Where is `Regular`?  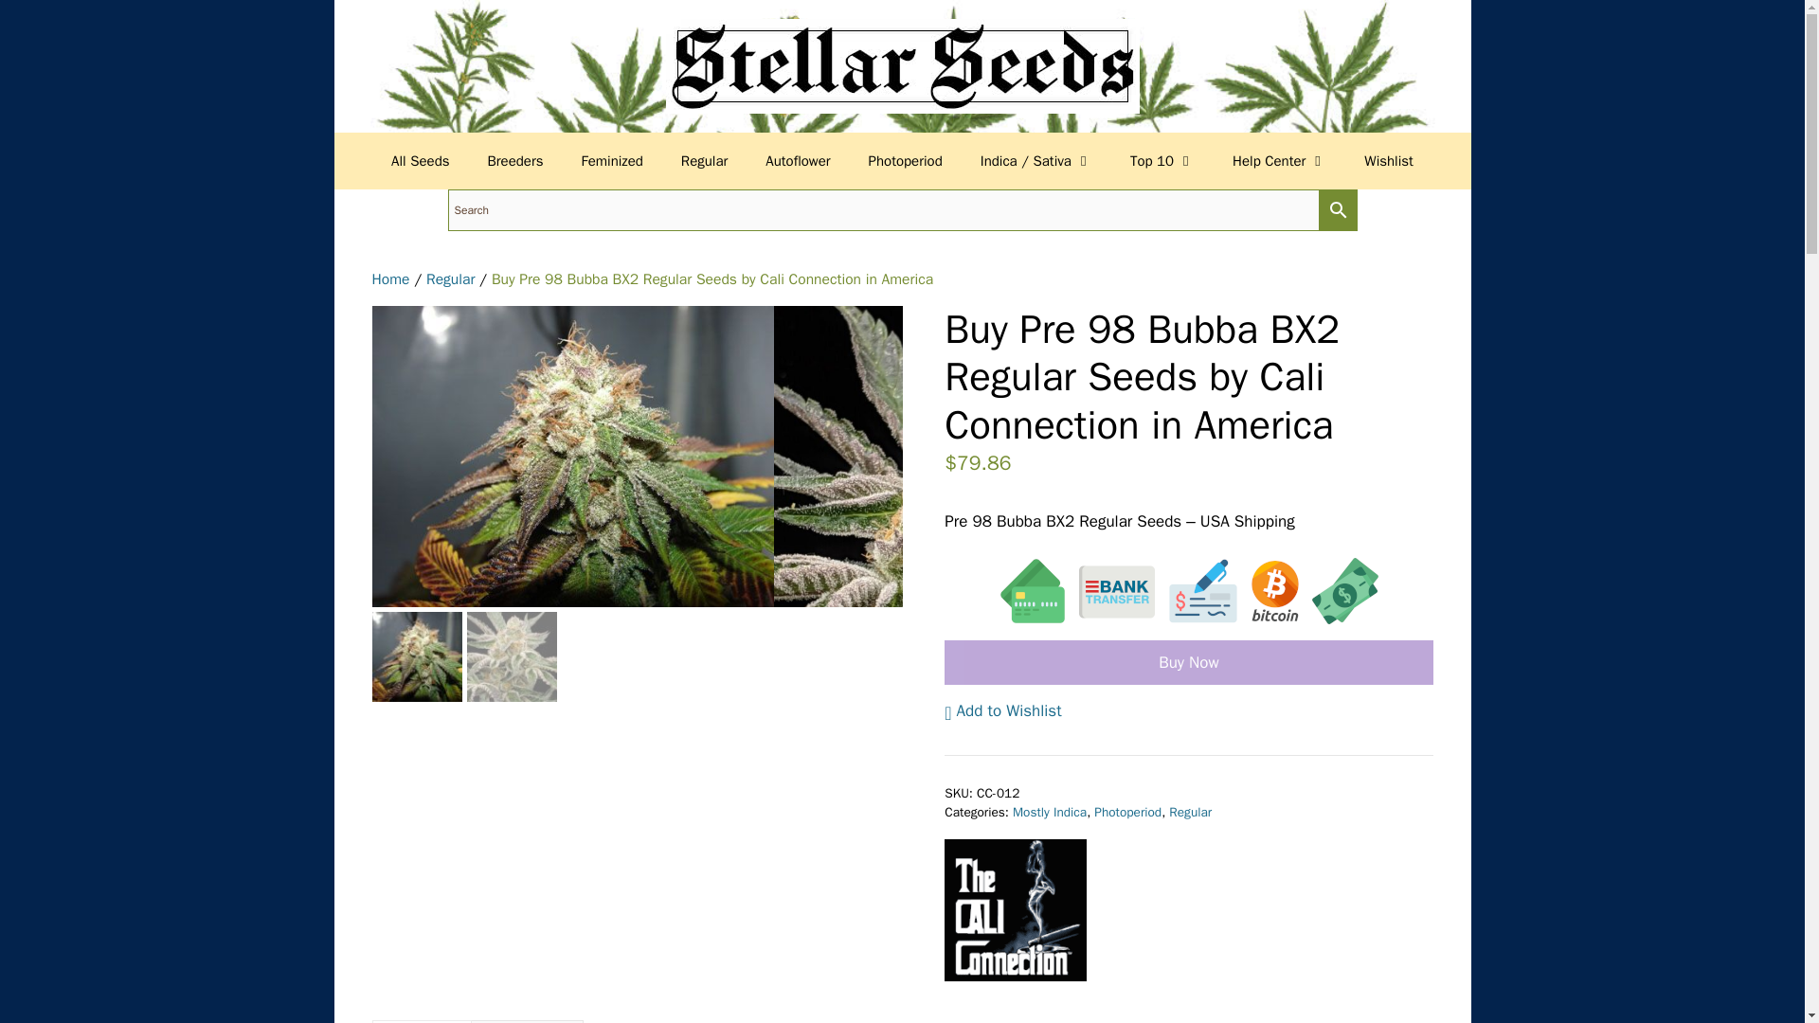 Regular is located at coordinates (703, 161).